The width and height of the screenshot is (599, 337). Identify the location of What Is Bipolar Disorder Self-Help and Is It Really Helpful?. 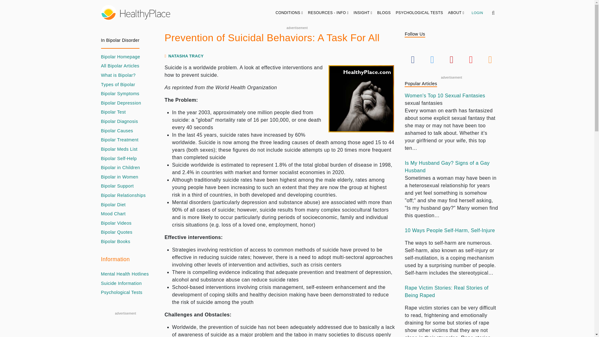
(119, 159).